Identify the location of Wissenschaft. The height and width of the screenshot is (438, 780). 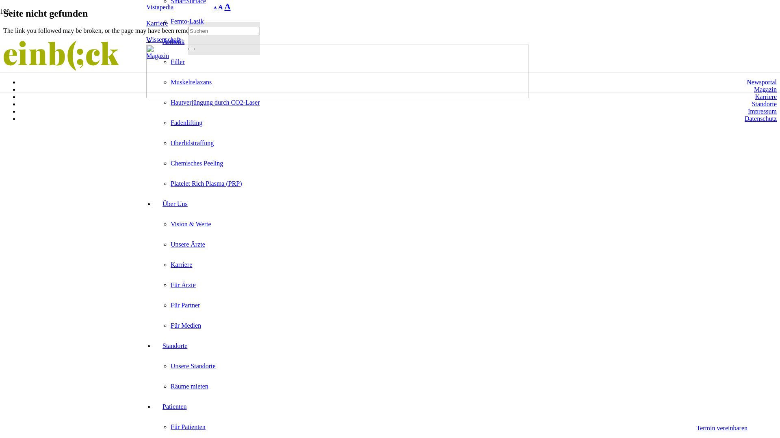
(163, 40).